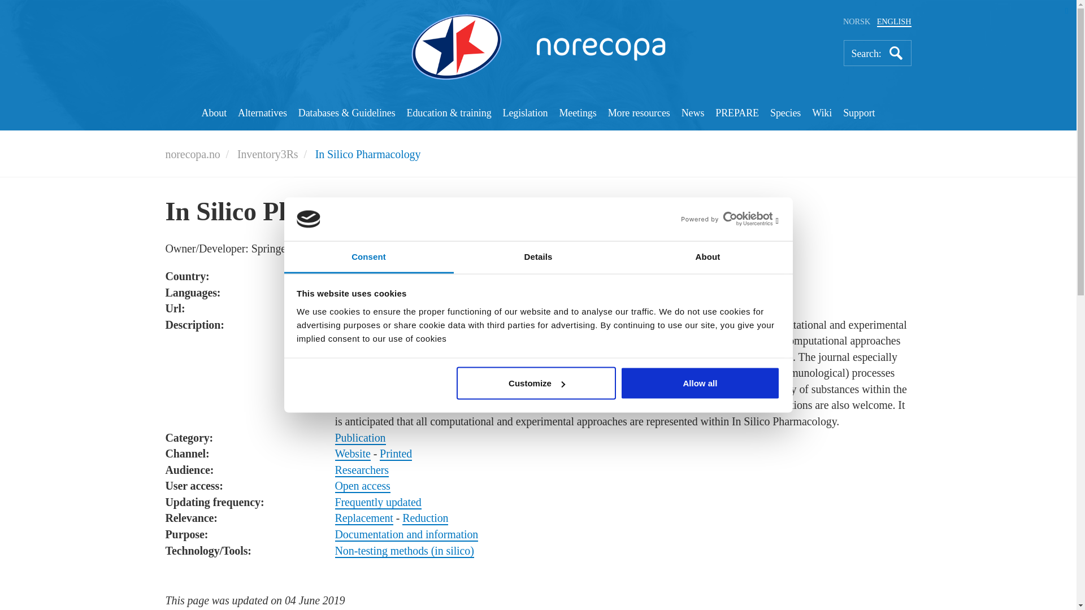  I want to click on Alternatives, so click(262, 114).